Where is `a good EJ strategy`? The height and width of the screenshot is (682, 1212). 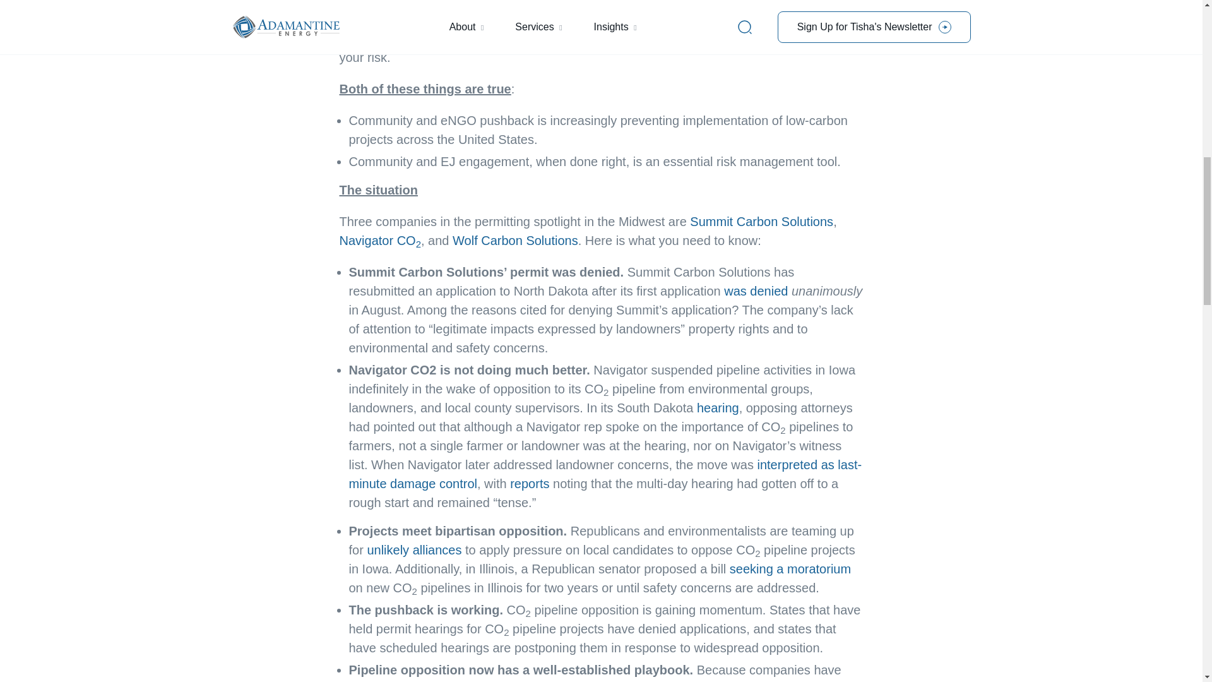 a good EJ strategy is located at coordinates (725, 20).